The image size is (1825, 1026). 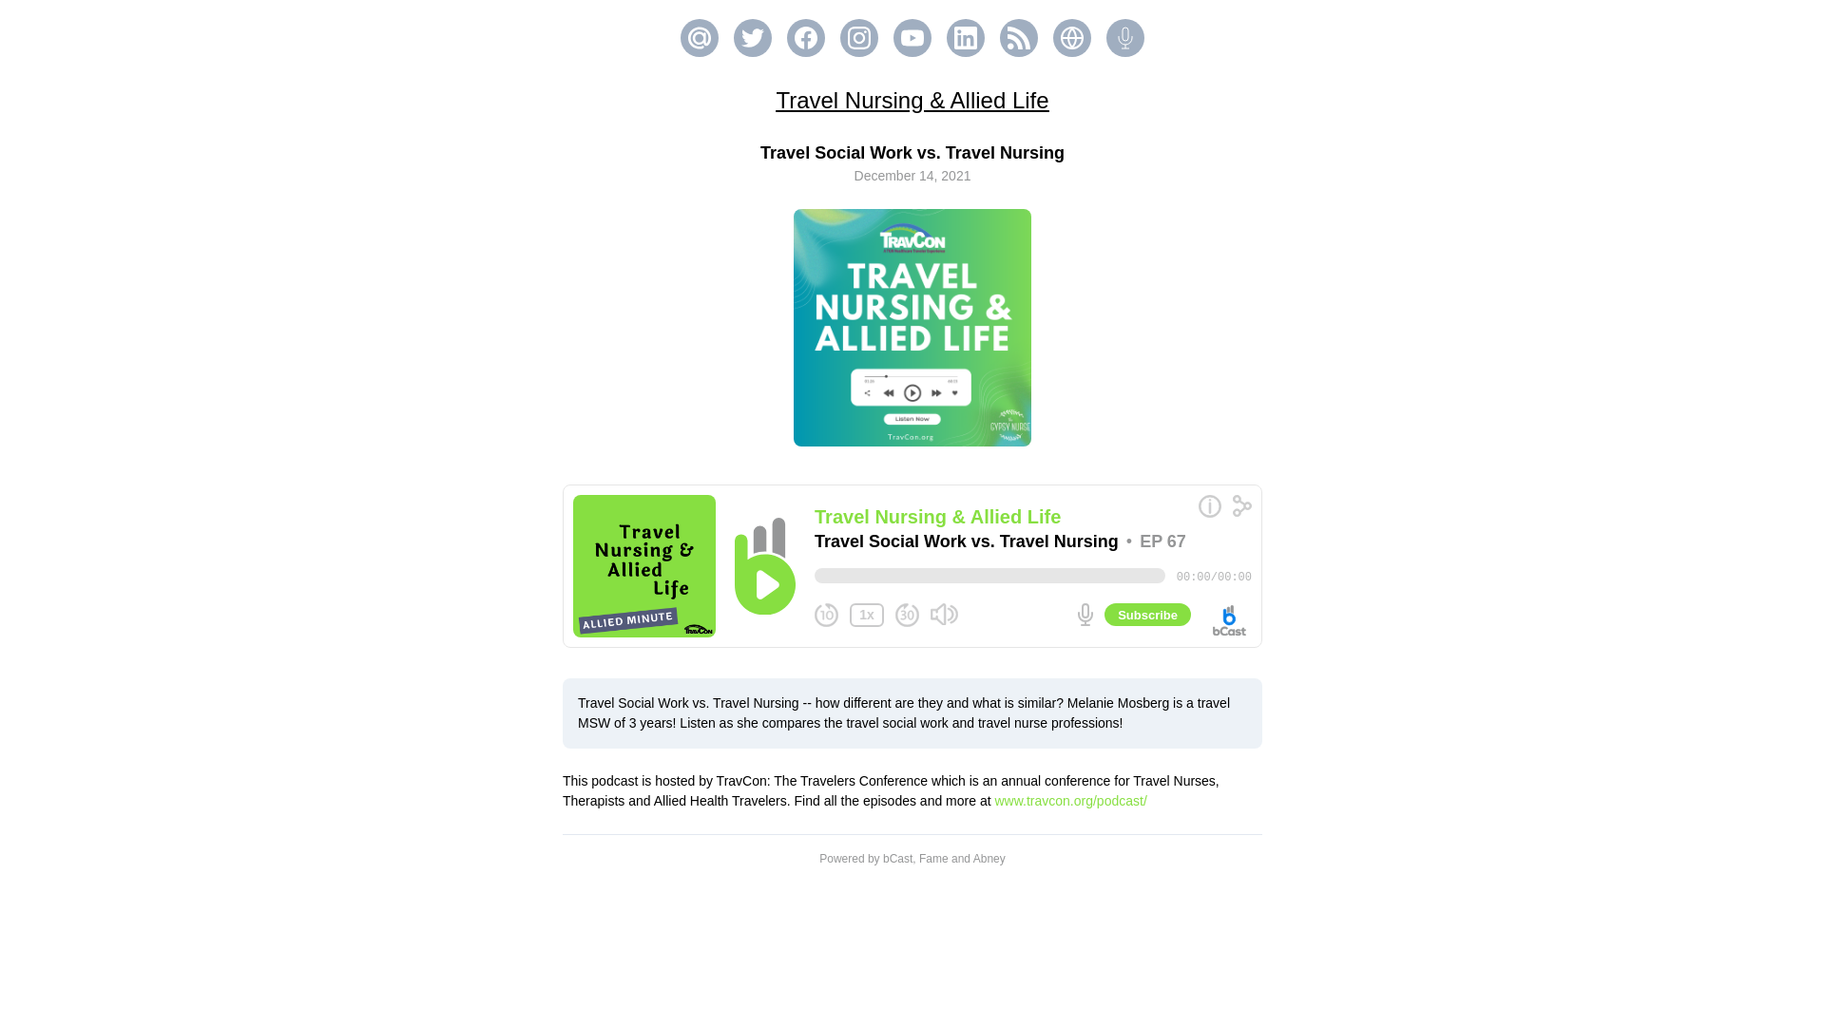 What do you see at coordinates (933, 859) in the screenshot?
I see `Fame` at bounding box center [933, 859].